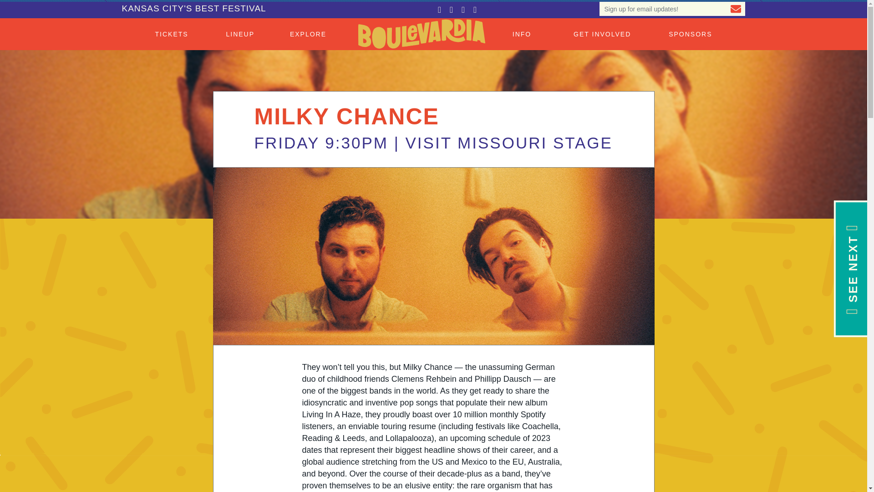 This screenshot has height=492, width=874. Describe the element at coordinates (310, 34) in the screenshot. I see `EXPLORE` at that location.